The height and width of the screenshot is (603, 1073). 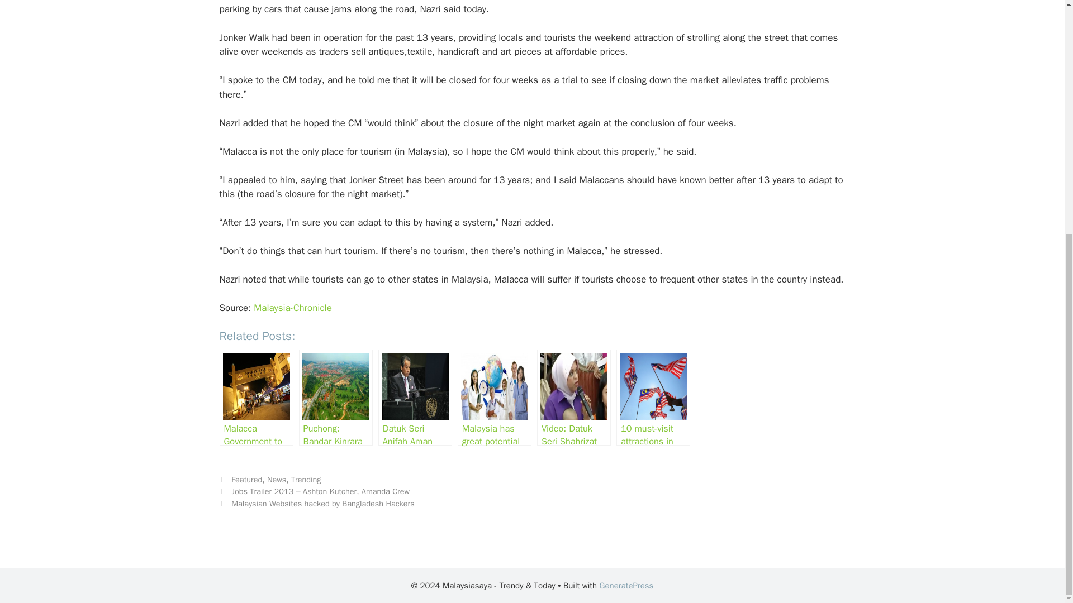 What do you see at coordinates (626, 586) in the screenshot?
I see `GeneratePress` at bounding box center [626, 586].